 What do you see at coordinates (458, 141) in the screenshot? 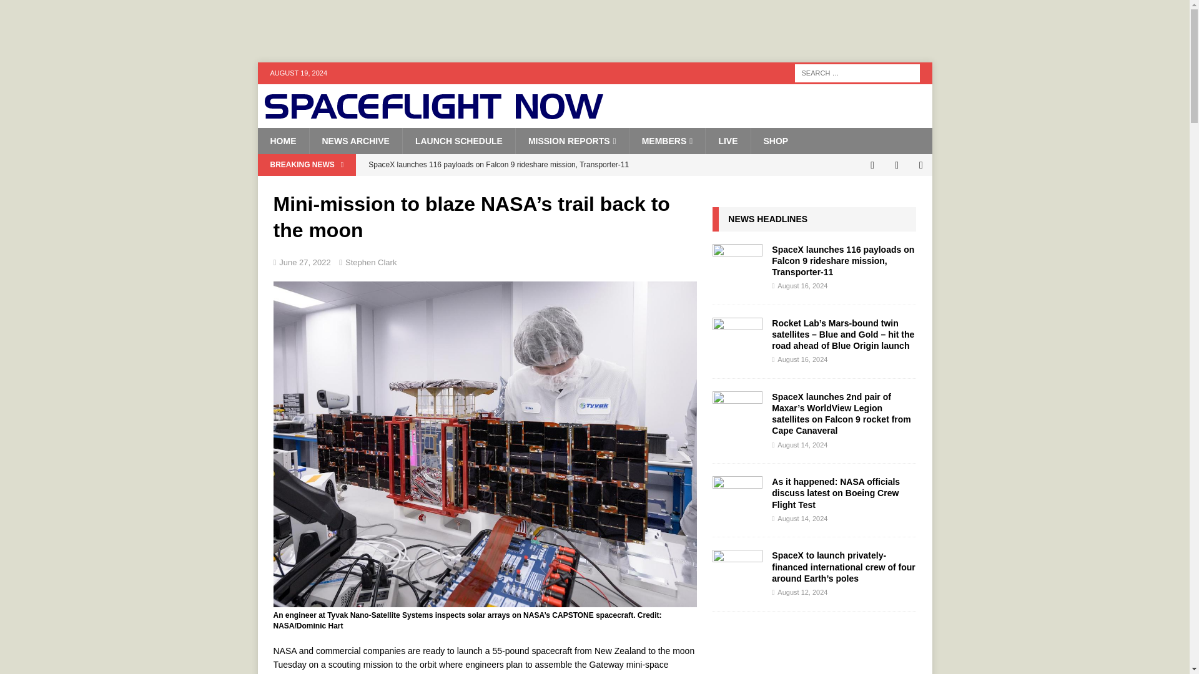
I see `LAUNCH SCHEDULE` at bounding box center [458, 141].